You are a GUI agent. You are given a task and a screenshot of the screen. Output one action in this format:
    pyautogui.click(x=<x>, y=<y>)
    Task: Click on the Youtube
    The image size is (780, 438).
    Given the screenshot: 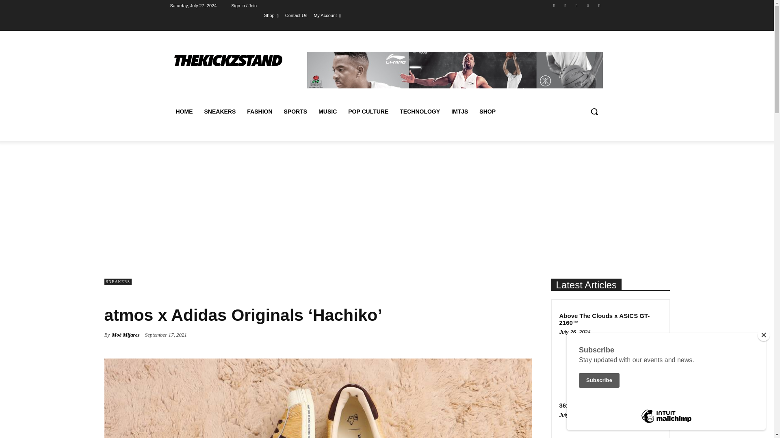 What is the action you would take?
    pyautogui.click(x=599, y=5)
    